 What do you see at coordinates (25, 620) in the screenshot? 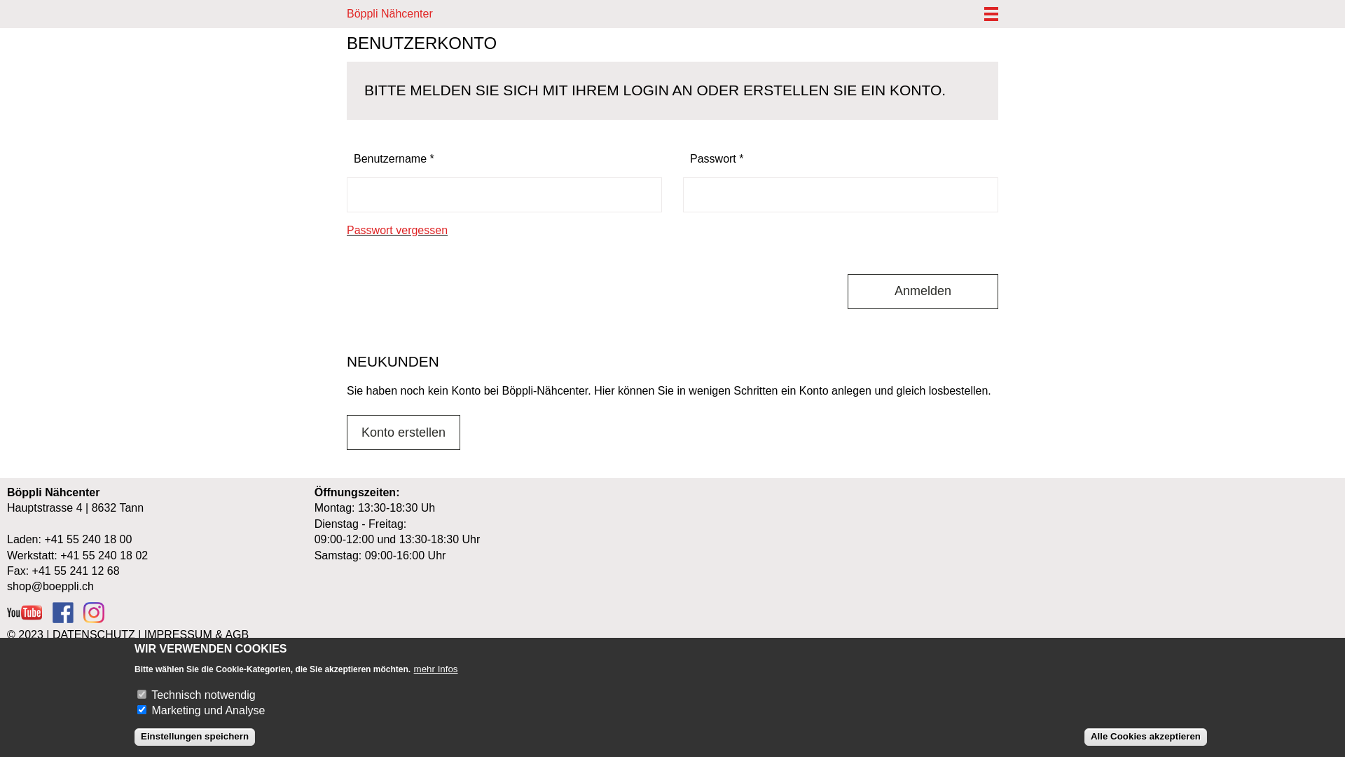
I see `Youtube` at bounding box center [25, 620].